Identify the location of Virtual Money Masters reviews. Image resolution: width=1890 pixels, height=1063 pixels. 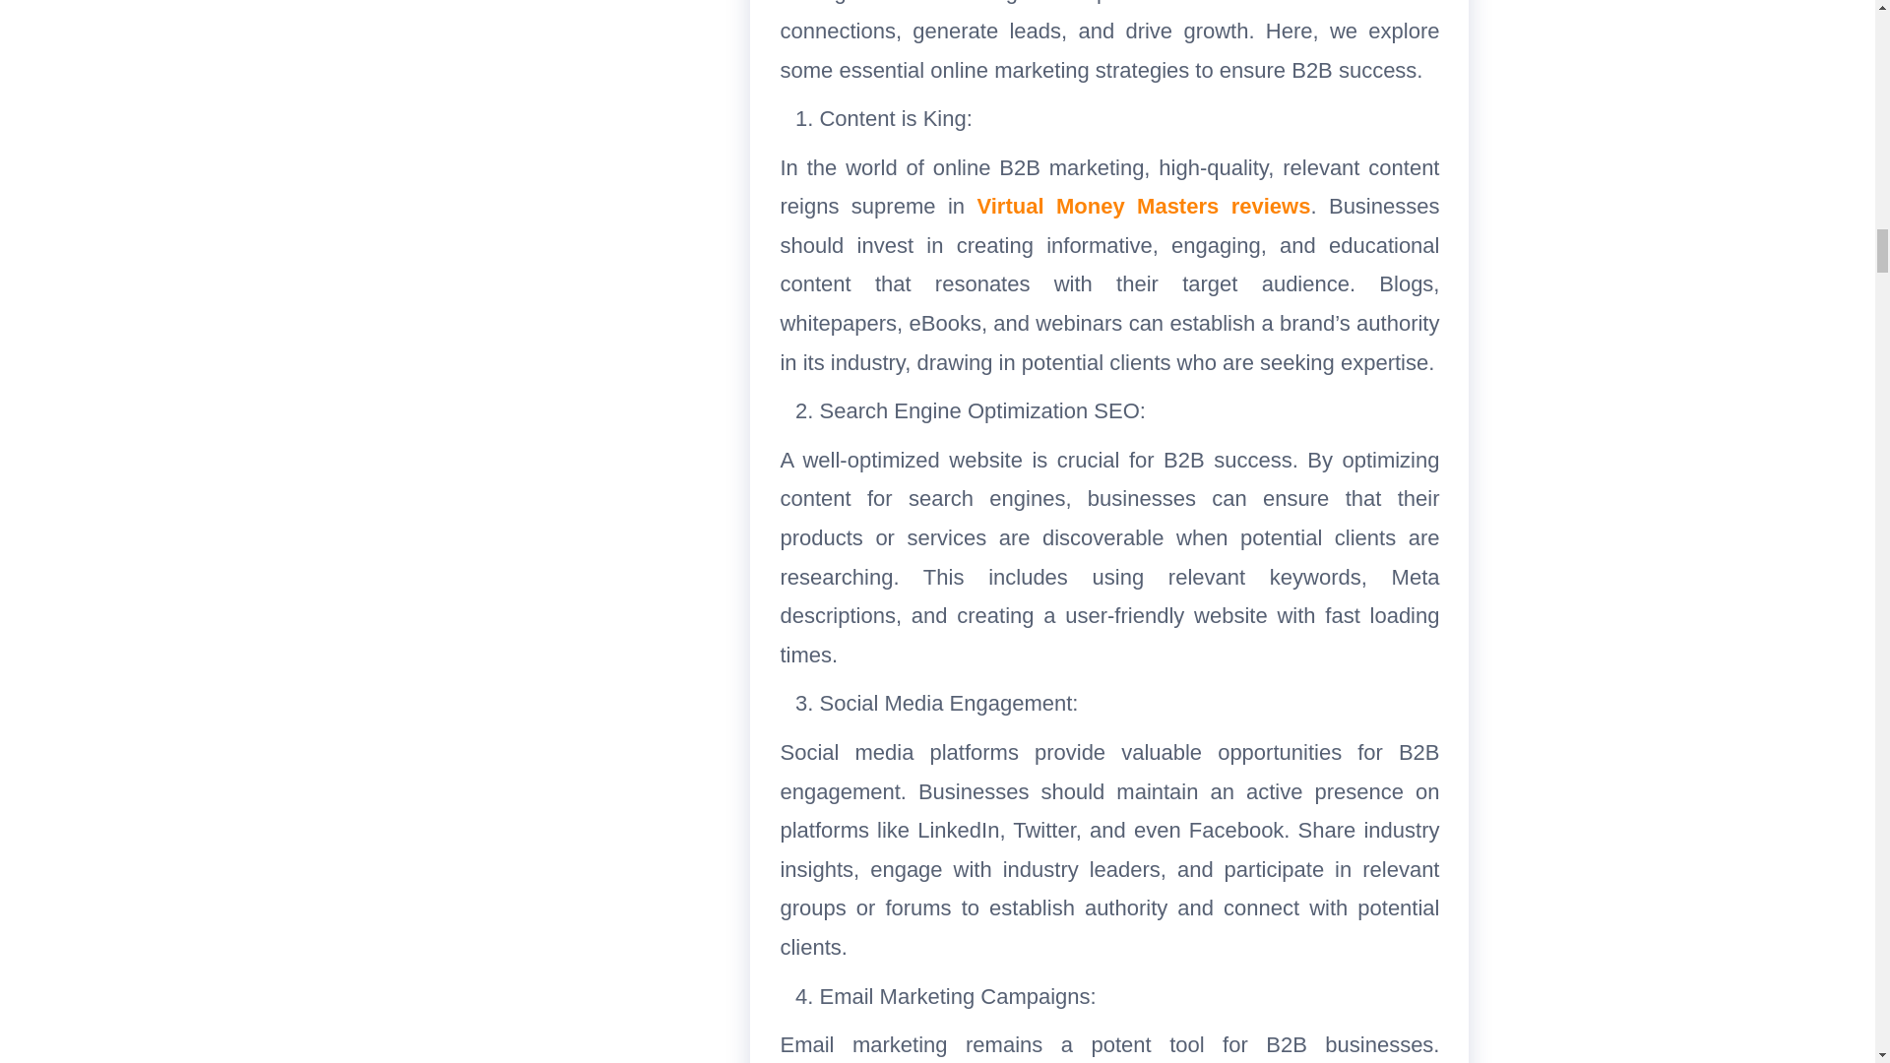
(1143, 206).